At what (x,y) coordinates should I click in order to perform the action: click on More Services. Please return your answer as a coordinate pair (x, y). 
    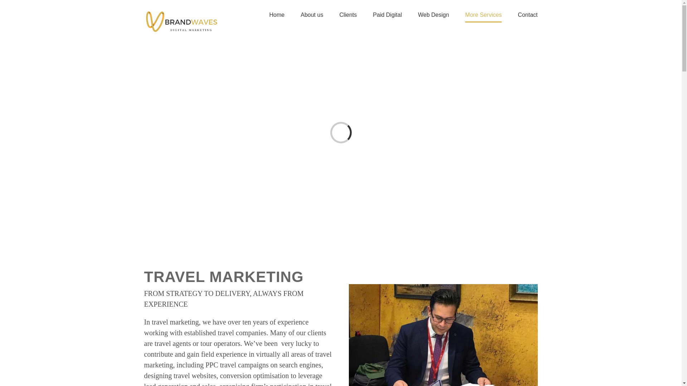
    Looking at the image, I should click on (483, 15).